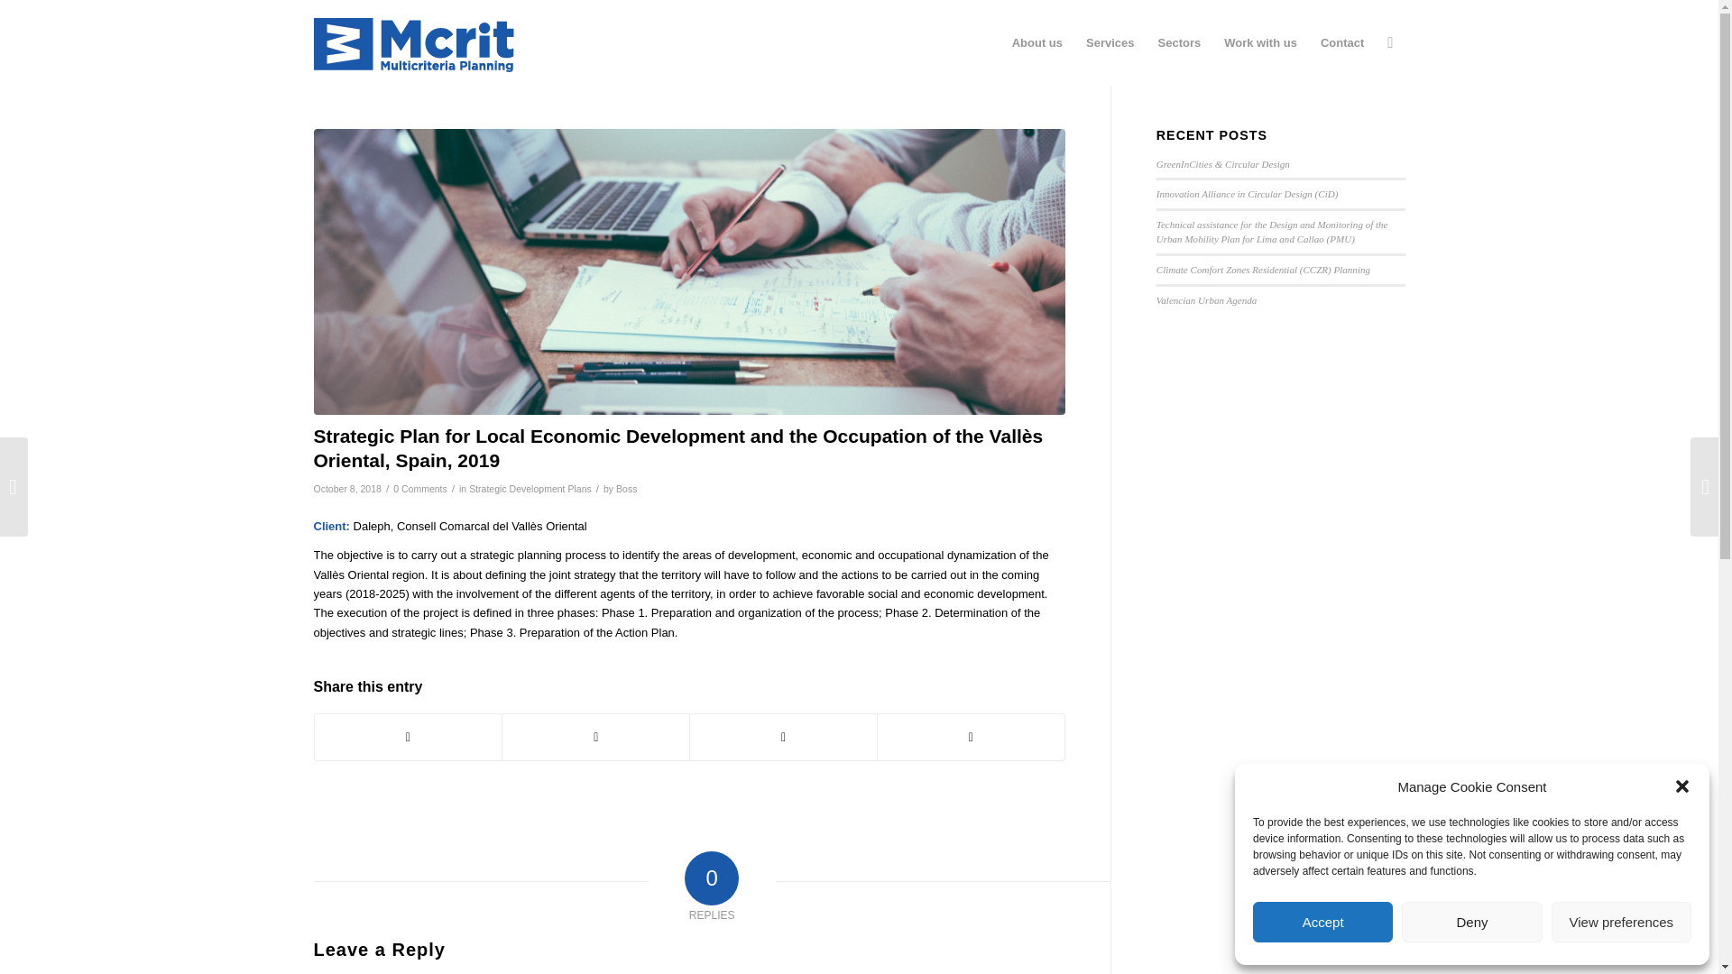  I want to click on Posts by Boss, so click(626, 488).